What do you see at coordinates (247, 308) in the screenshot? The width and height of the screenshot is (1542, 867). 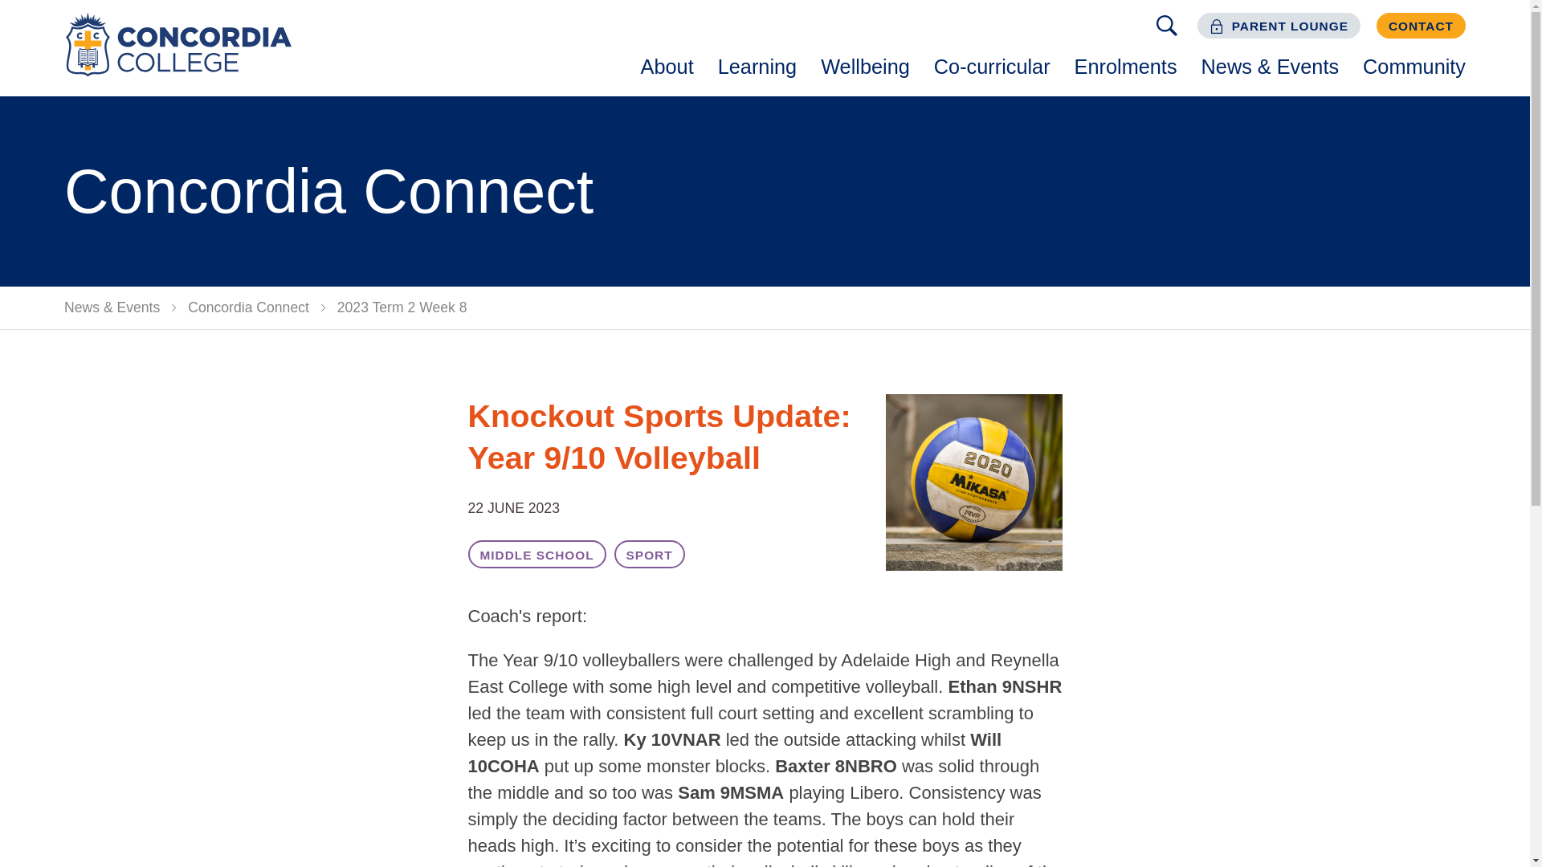 I see `Concordia Connect` at bounding box center [247, 308].